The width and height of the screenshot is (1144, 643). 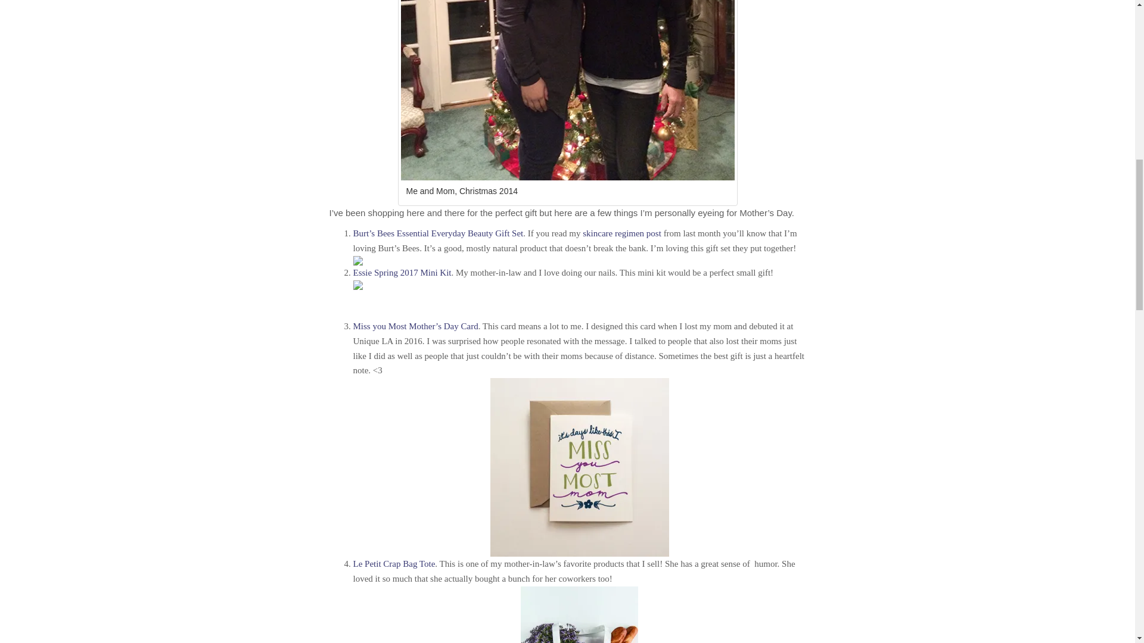 I want to click on Le Petit Crap Bag Tote, so click(x=393, y=563).